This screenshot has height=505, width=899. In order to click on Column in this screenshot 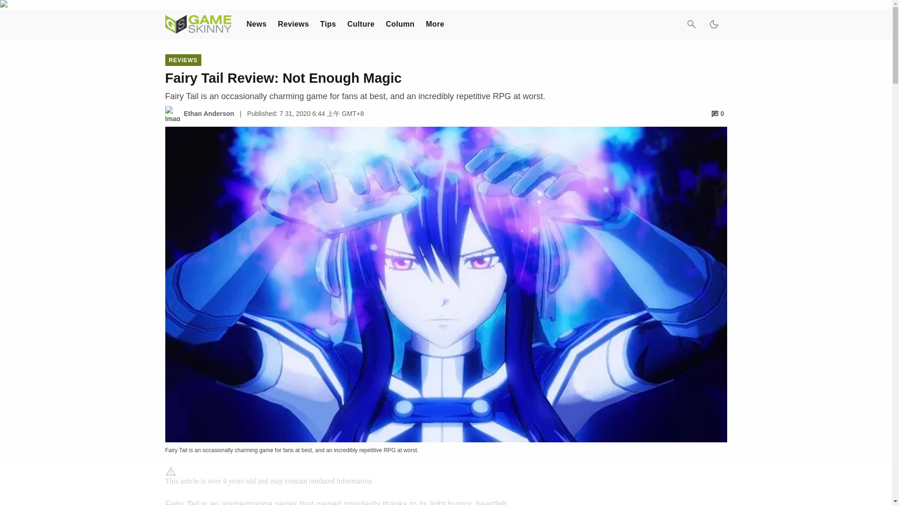, I will do `click(400, 24)`.